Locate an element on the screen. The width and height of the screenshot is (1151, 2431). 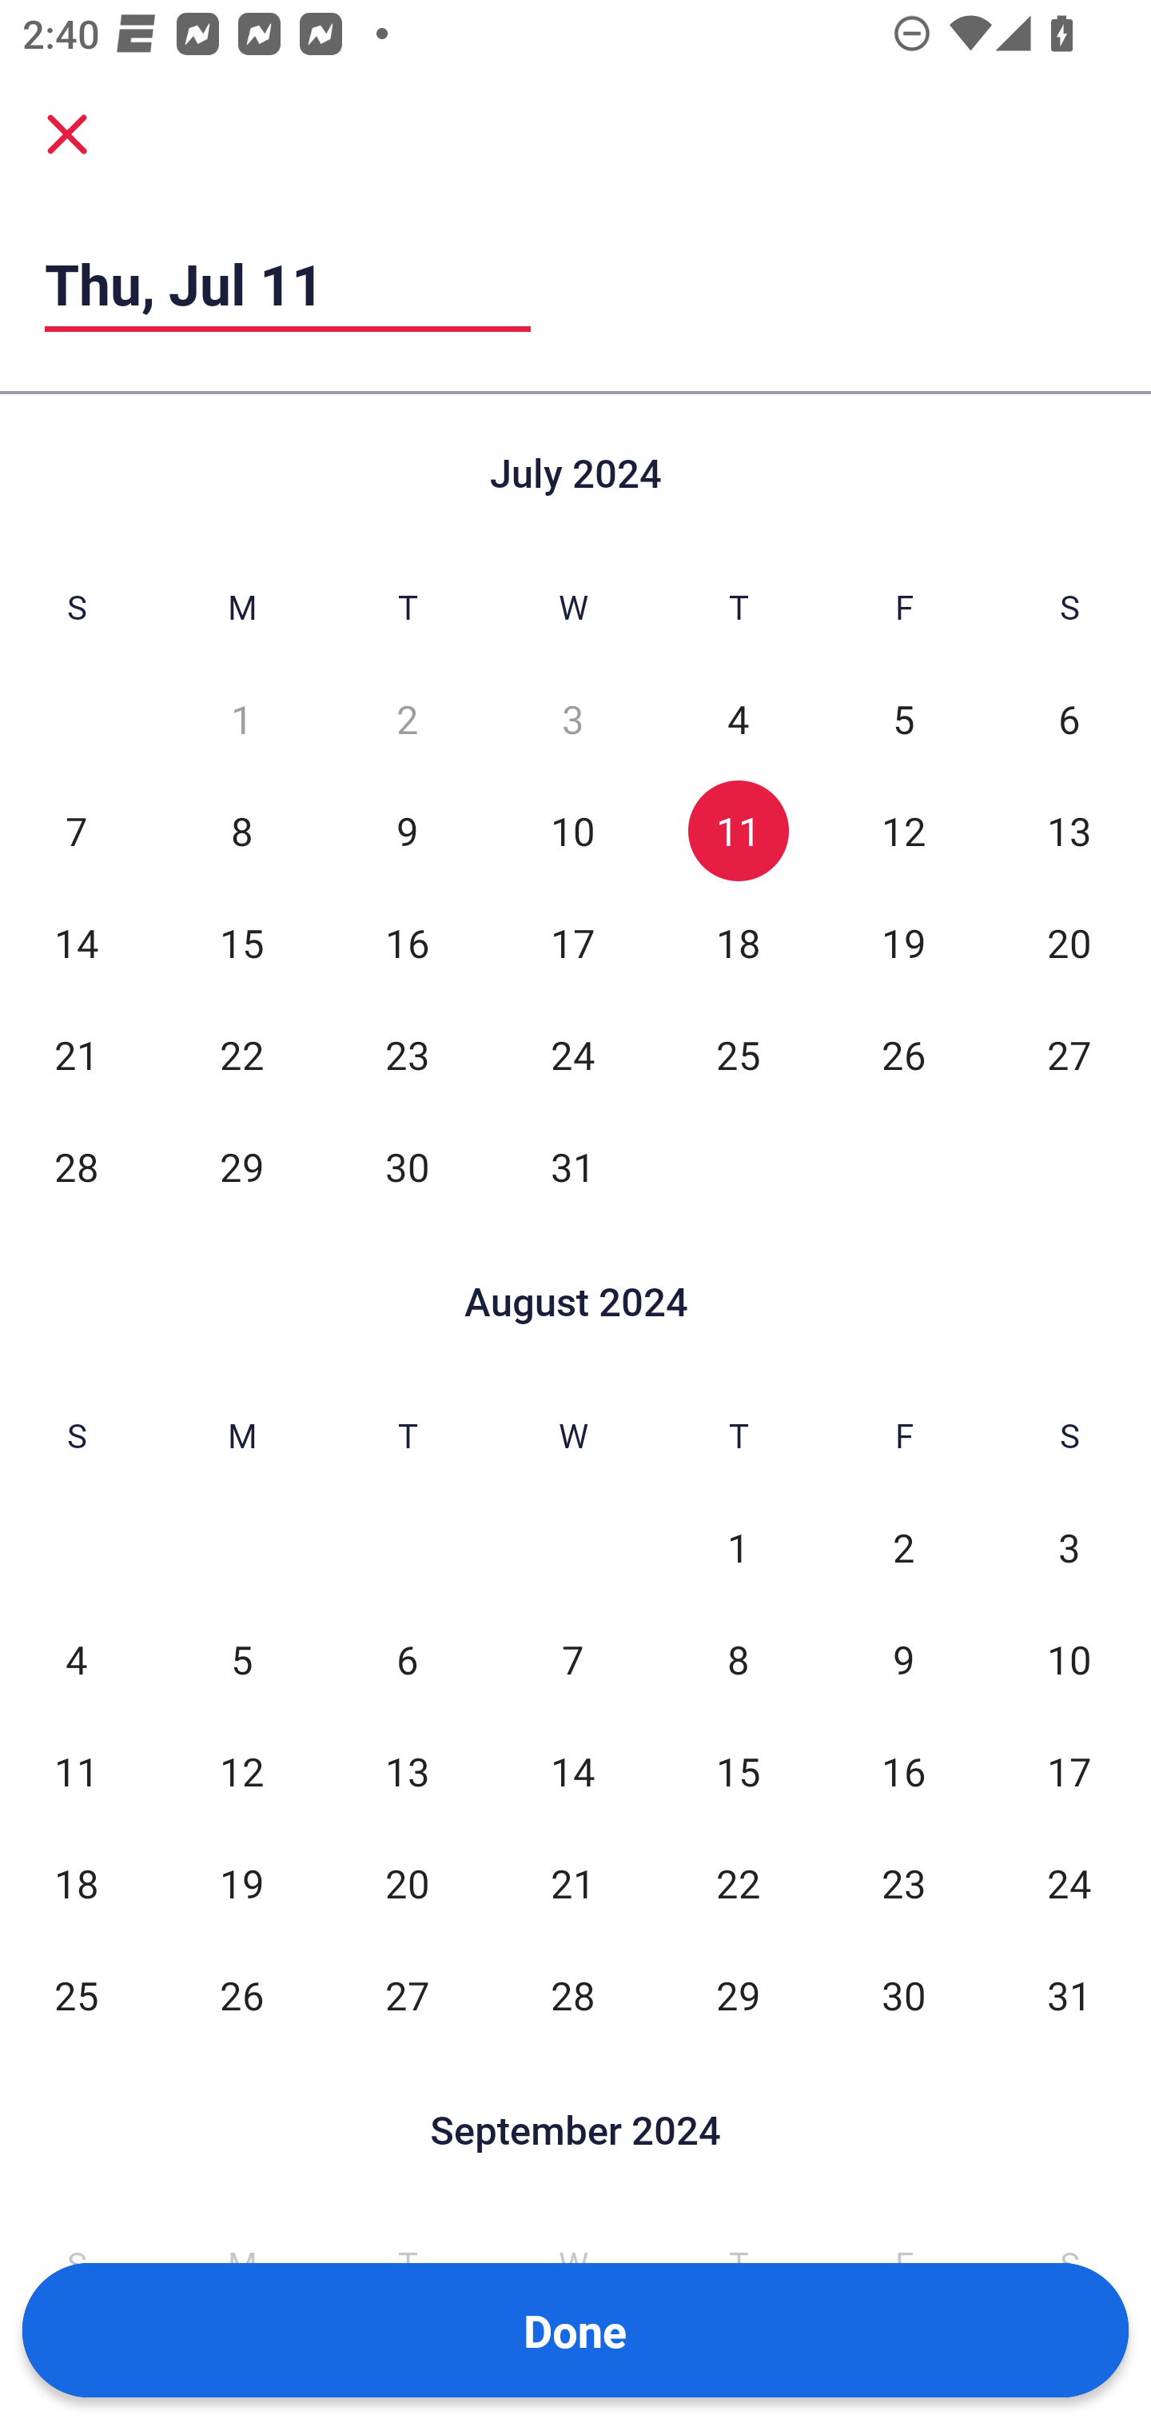
14 Sun, Jul 14, Not Selected is located at coordinates (76, 943).